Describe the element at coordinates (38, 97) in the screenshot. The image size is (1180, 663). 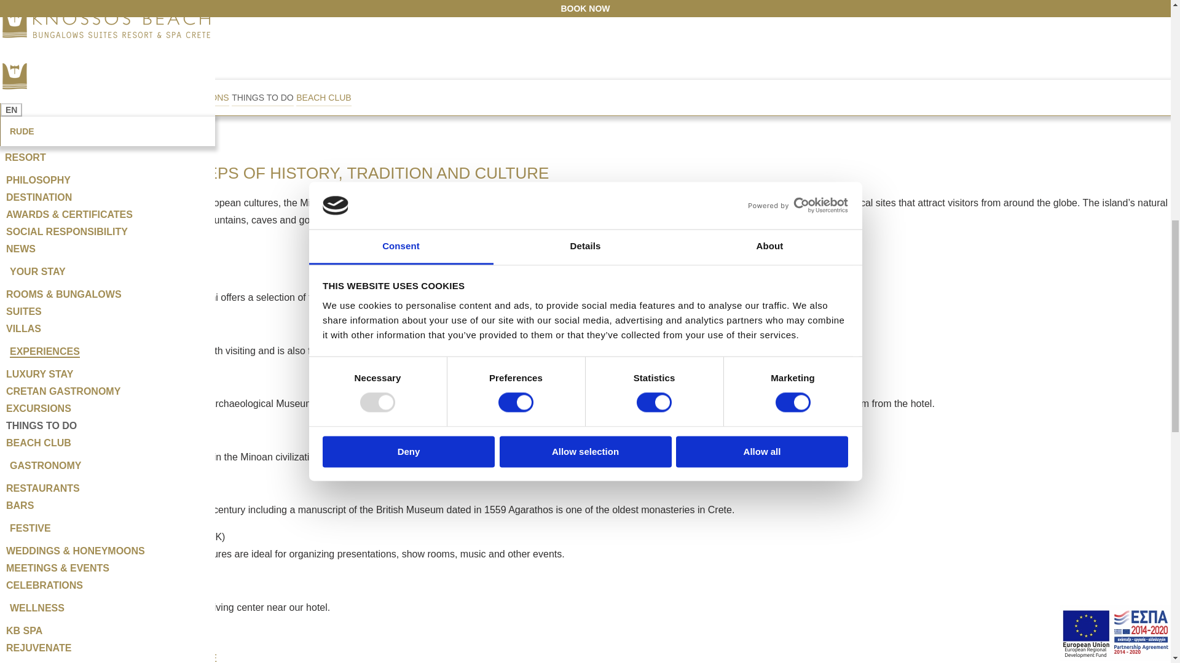
I see `LUXURY STAY` at that location.